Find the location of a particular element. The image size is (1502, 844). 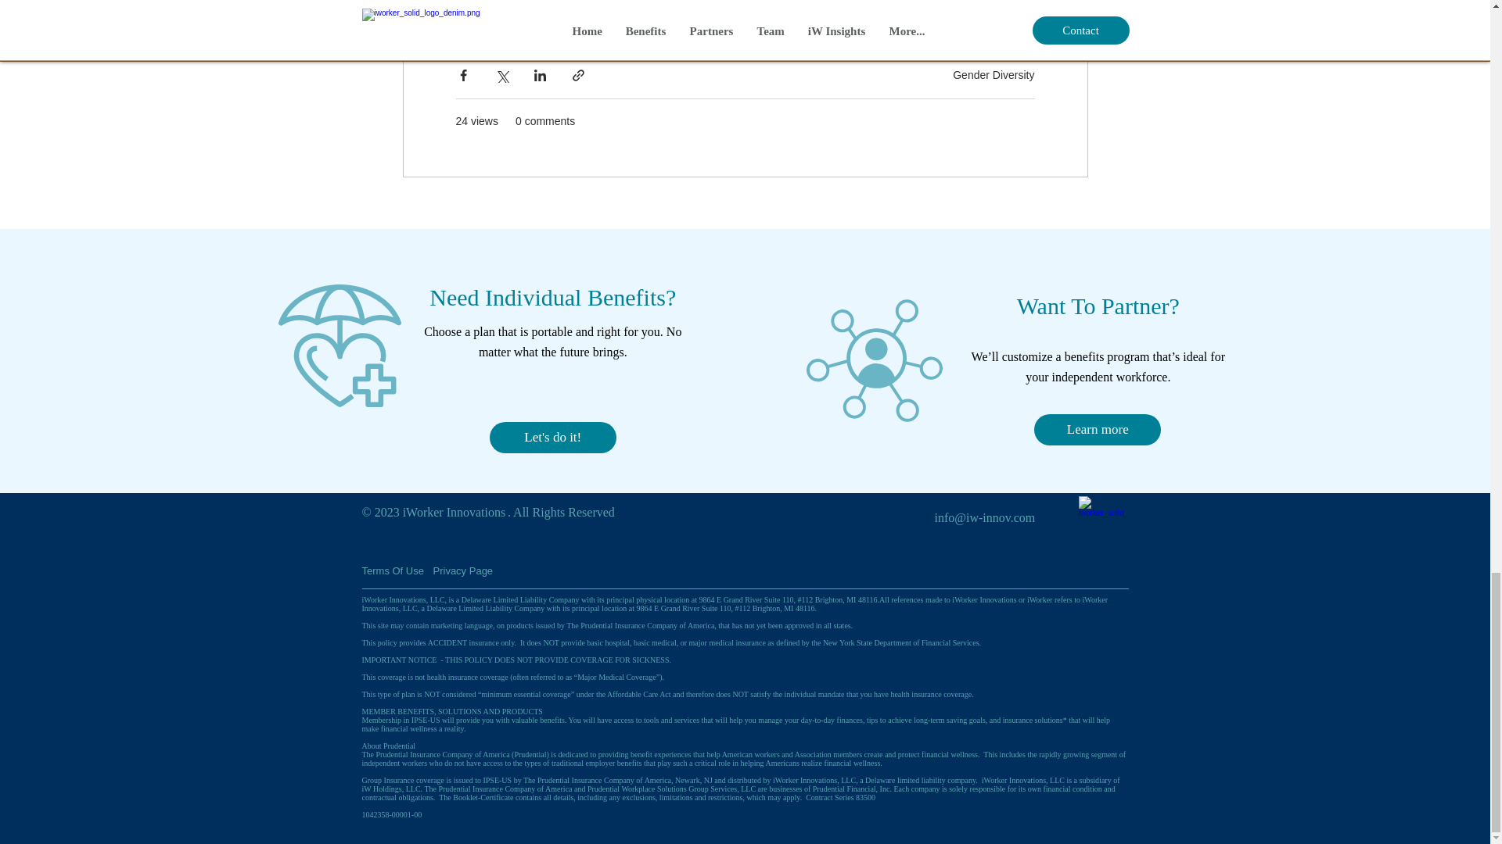

Terms Of Use is located at coordinates (394, 571).